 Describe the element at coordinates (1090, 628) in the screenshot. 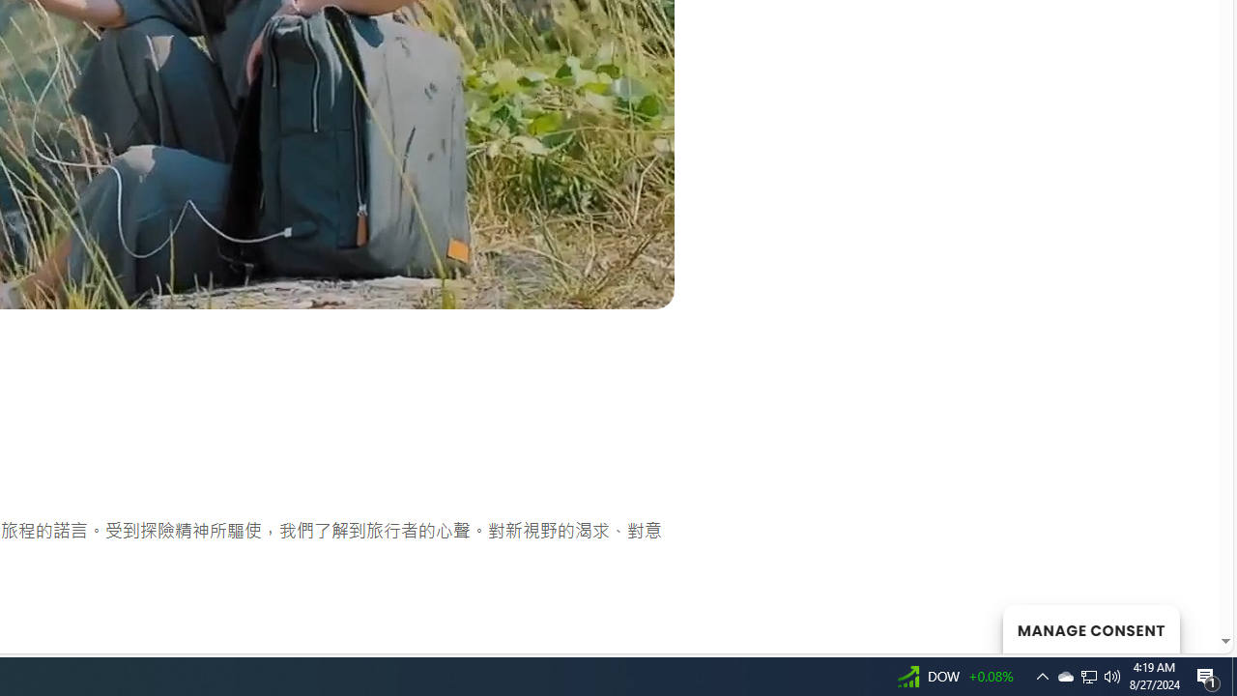

I see `MANAGE CONSENT` at that location.